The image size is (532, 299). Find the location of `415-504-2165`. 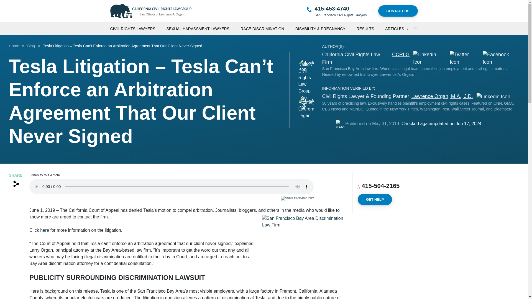

415-504-2165 is located at coordinates (380, 185).